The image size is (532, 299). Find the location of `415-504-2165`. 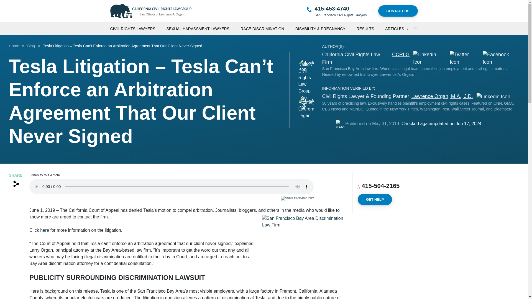

415-504-2165 is located at coordinates (380, 185).